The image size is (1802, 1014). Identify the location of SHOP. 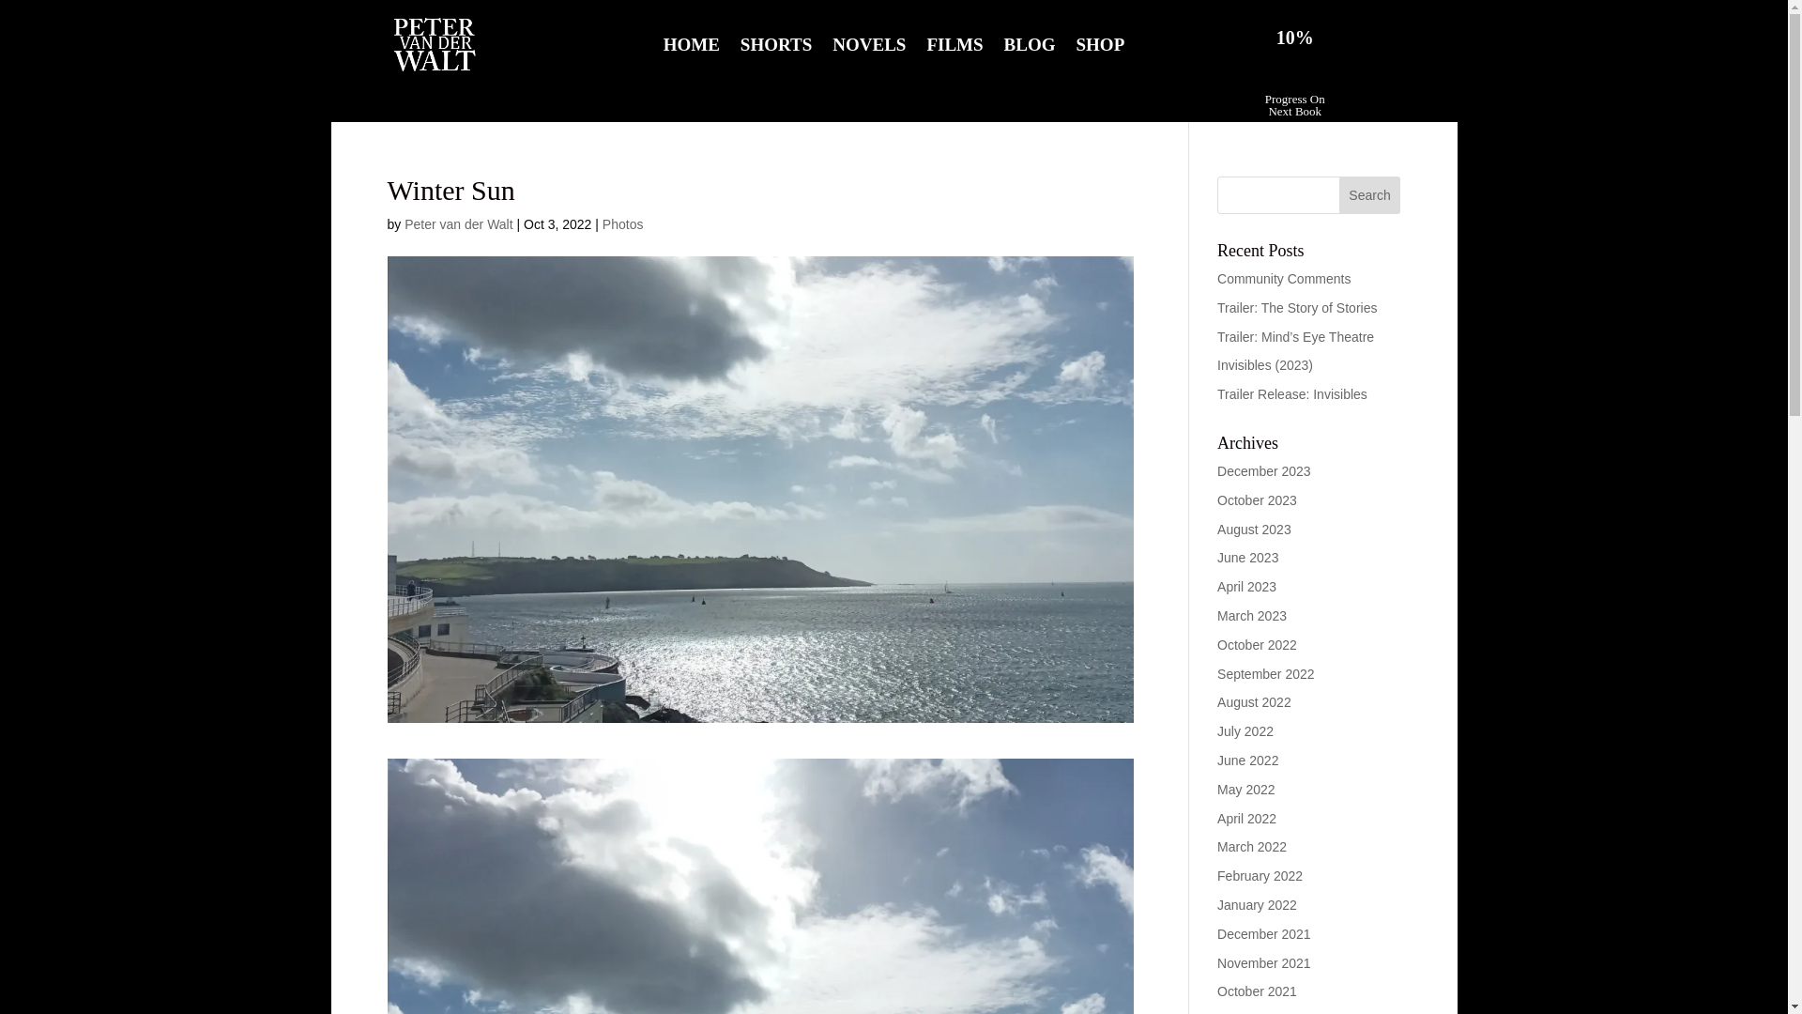
(1100, 49).